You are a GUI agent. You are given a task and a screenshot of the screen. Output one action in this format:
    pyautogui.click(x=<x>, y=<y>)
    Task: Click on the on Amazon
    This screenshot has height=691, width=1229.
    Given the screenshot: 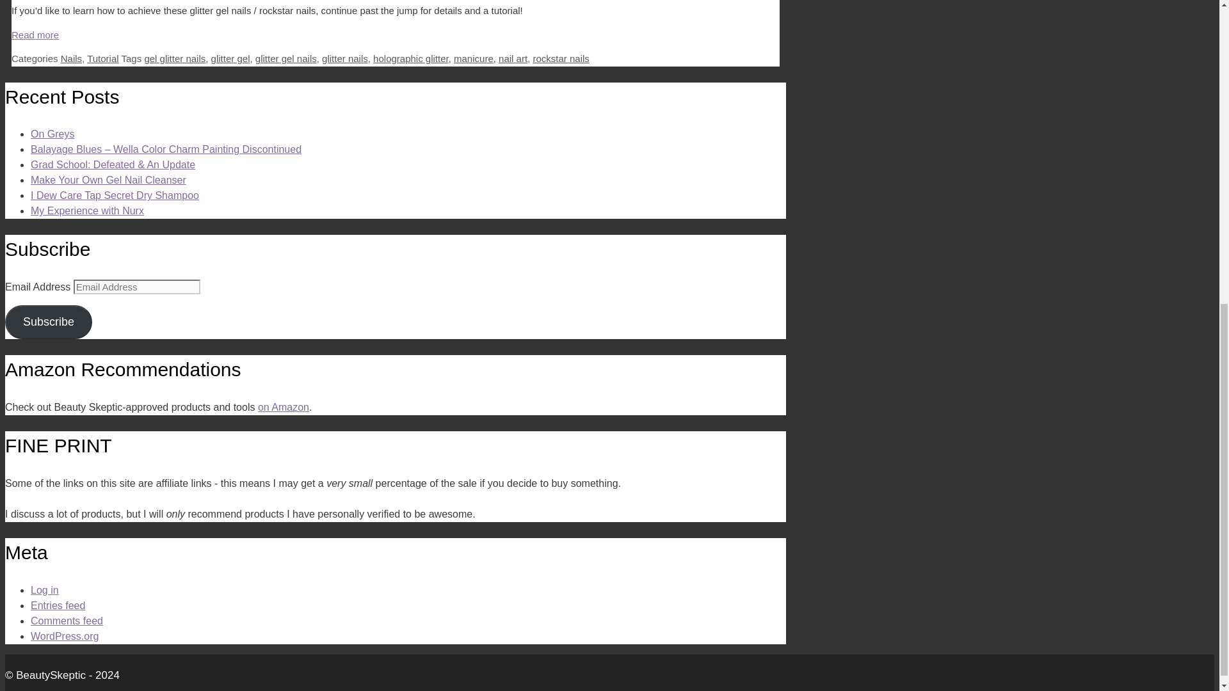 What is the action you would take?
    pyautogui.click(x=284, y=407)
    